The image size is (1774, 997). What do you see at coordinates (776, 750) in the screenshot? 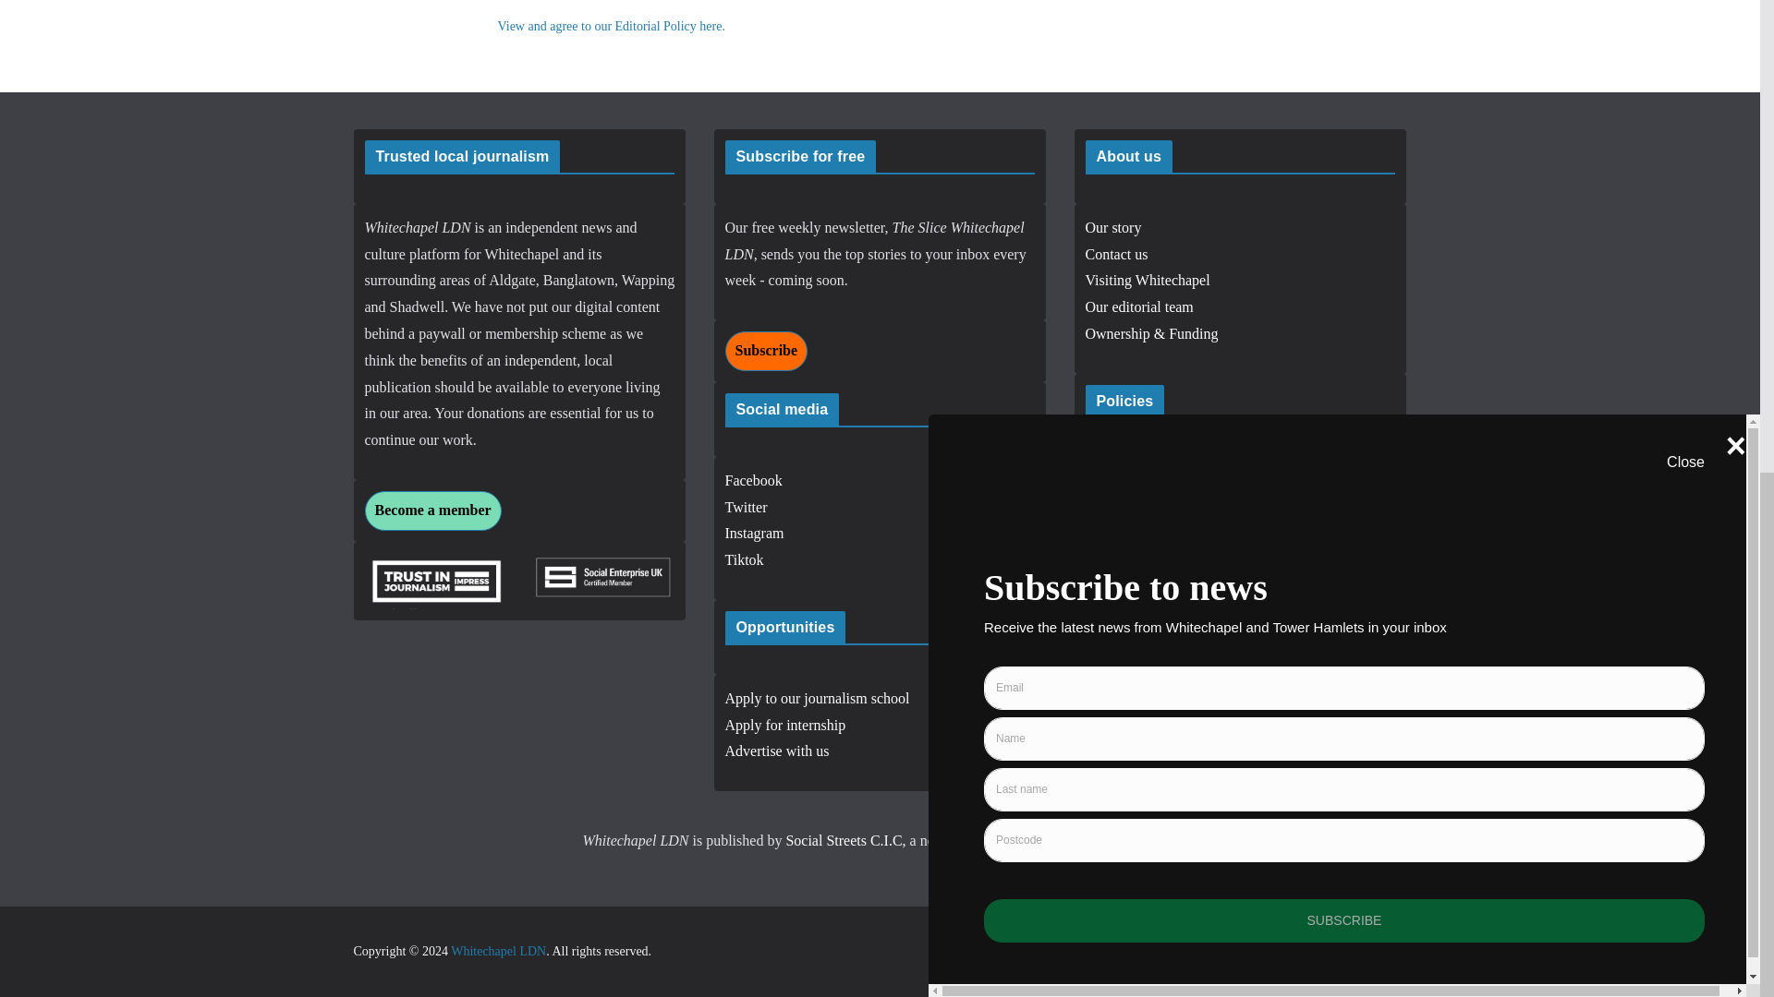
I see `Advertise with us` at bounding box center [776, 750].